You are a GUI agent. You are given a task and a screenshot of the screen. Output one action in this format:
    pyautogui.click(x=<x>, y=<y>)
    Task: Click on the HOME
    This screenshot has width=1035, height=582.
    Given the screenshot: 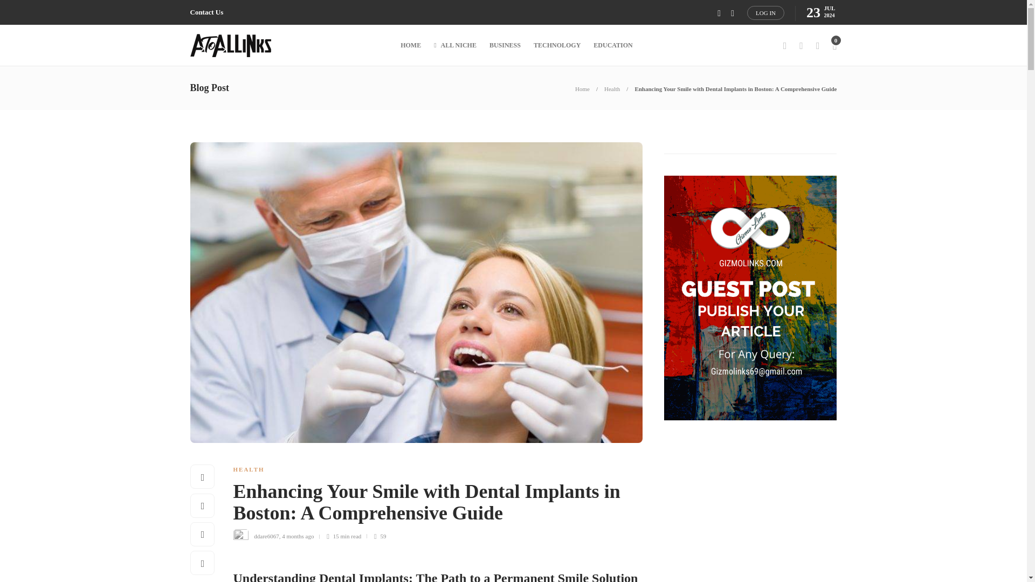 What is the action you would take?
    pyautogui.click(x=411, y=45)
    